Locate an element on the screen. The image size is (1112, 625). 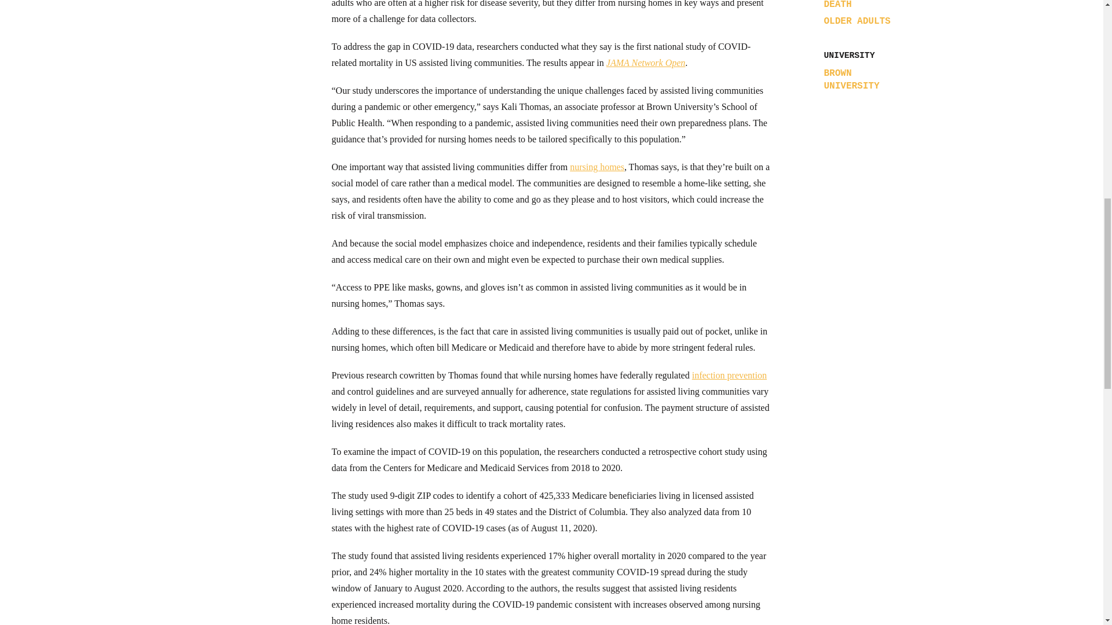
BROWN UNIVERSITY is located at coordinates (867, 79).